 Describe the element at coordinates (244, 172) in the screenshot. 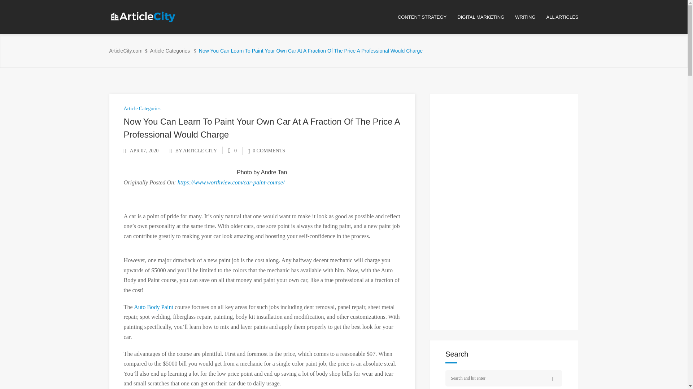

I see `Photo` at that location.